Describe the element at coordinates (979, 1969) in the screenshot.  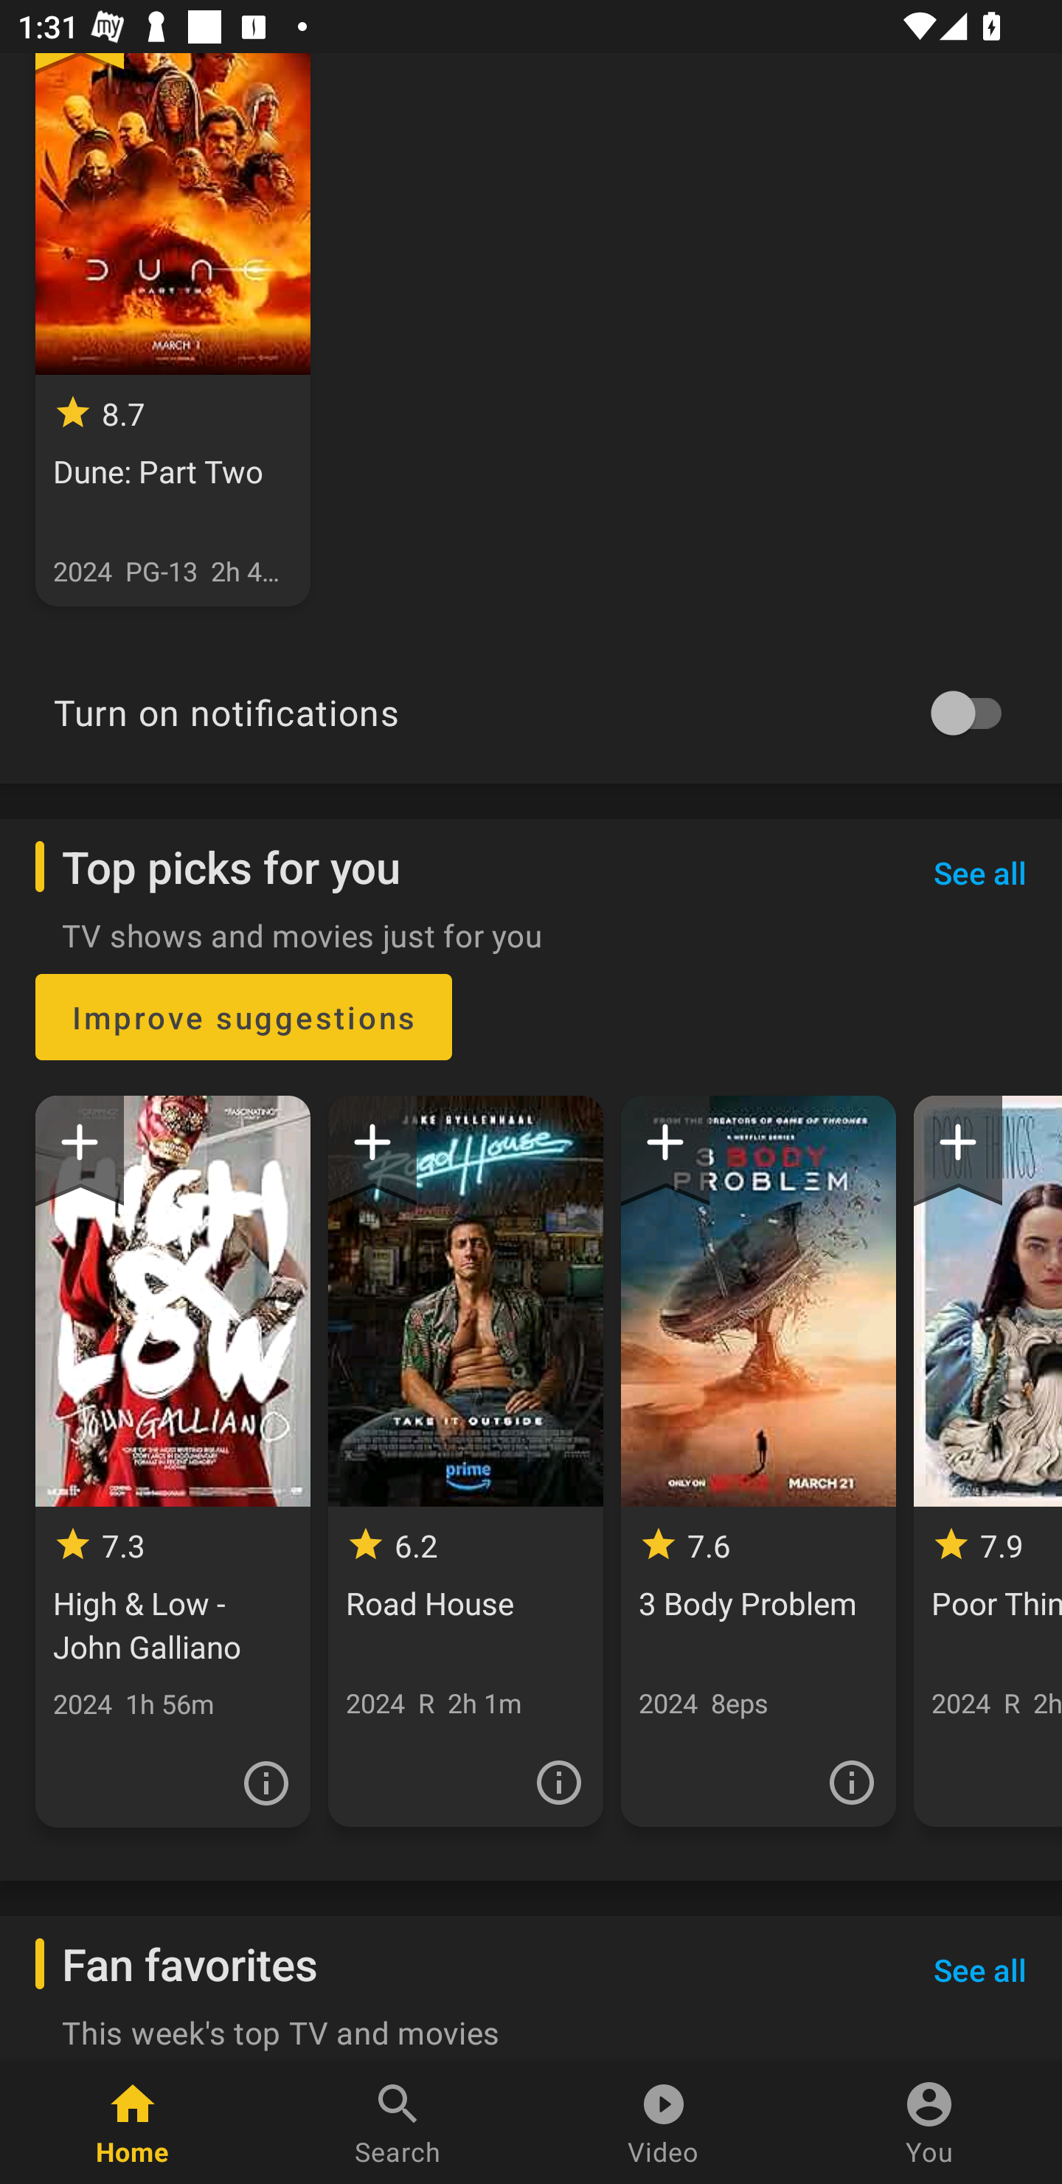
I see `See all See all Fan favorites` at that location.